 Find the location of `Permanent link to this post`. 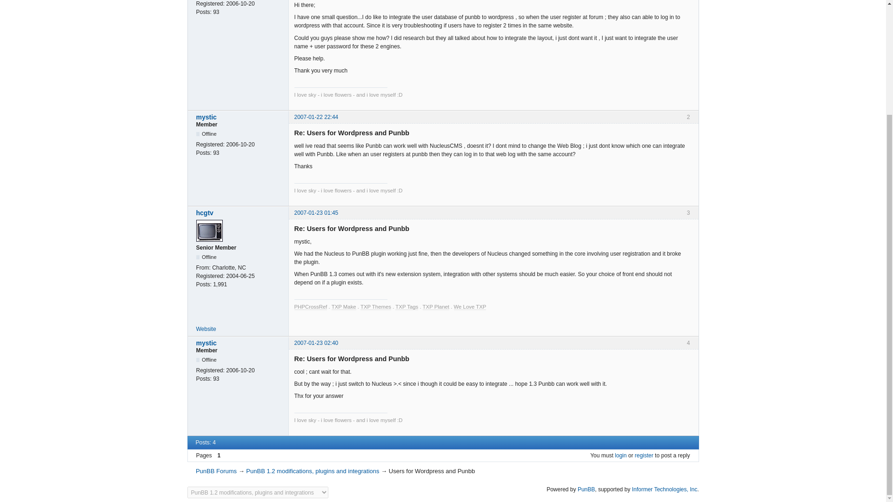

Permanent link to this post is located at coordinates (316, 117).